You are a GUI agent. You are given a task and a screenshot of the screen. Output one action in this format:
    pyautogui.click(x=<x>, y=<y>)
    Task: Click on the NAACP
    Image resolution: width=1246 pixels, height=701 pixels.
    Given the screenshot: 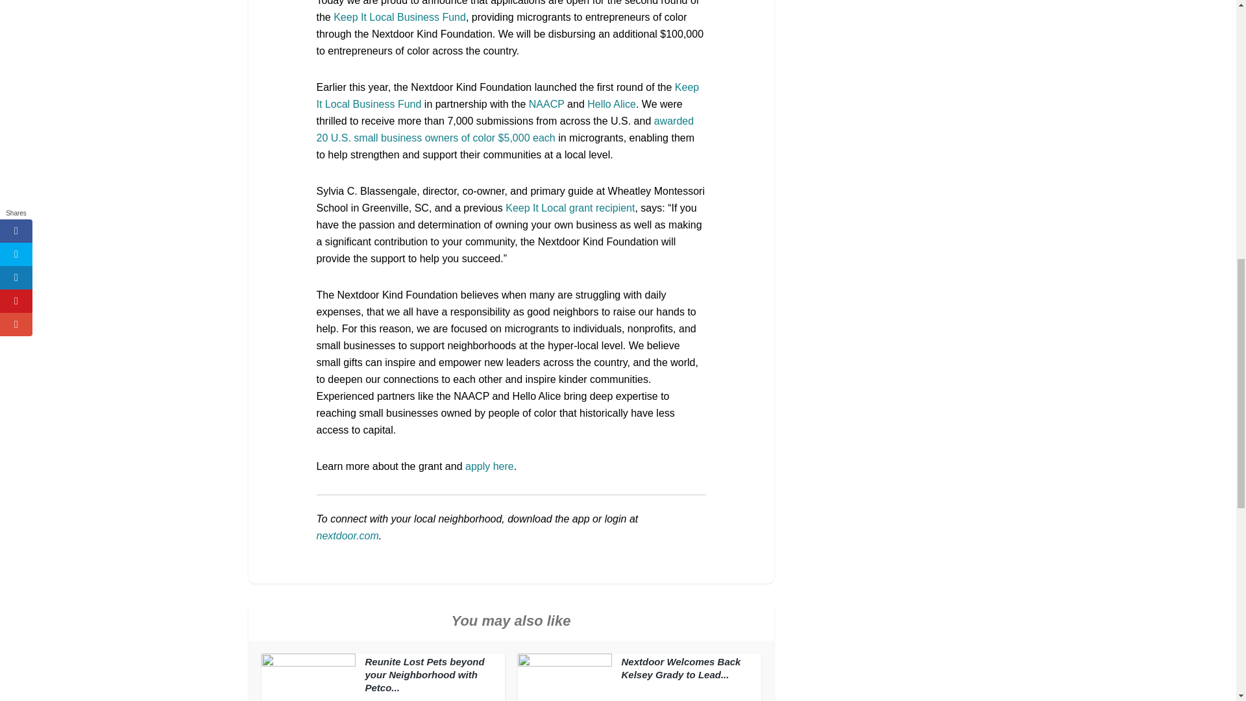 What is the action you would take?
    pyautogui.click(x=546, y=104)
    